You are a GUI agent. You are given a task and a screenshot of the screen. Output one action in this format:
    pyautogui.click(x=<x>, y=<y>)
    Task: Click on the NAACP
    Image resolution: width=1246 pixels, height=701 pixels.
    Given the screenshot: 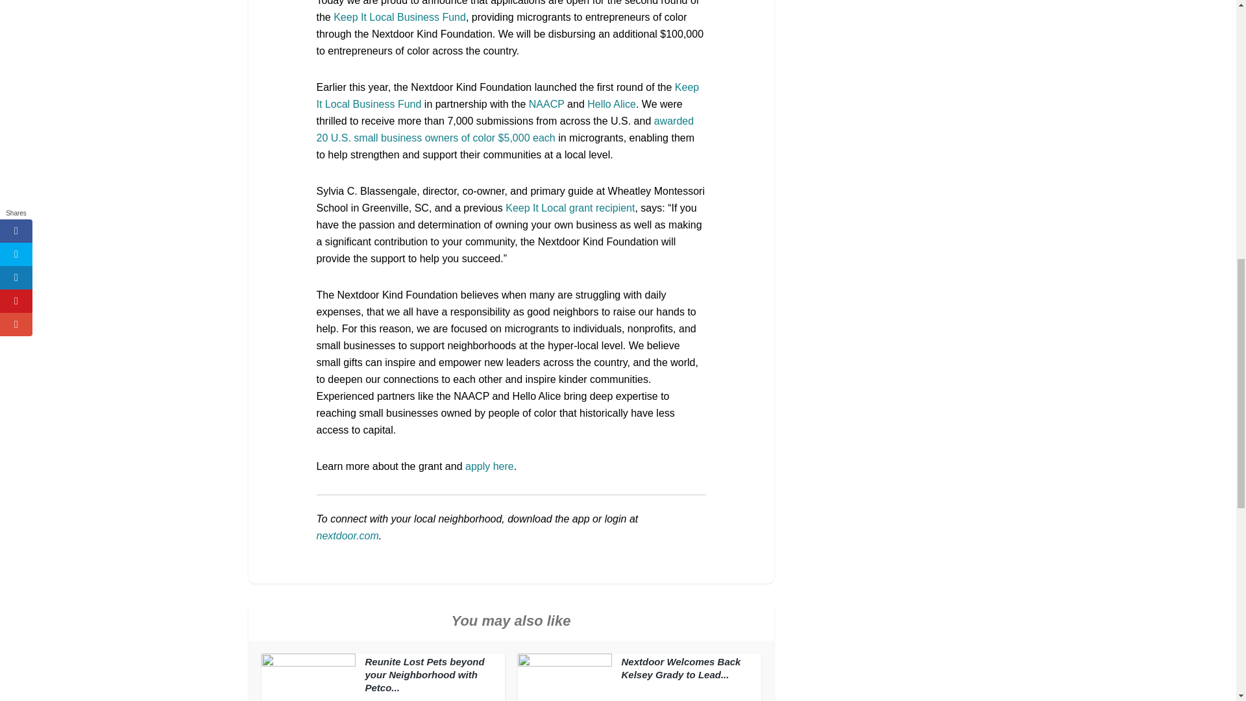 What is the action you would take?
    pyautogui.click(x=546, y=104)
    